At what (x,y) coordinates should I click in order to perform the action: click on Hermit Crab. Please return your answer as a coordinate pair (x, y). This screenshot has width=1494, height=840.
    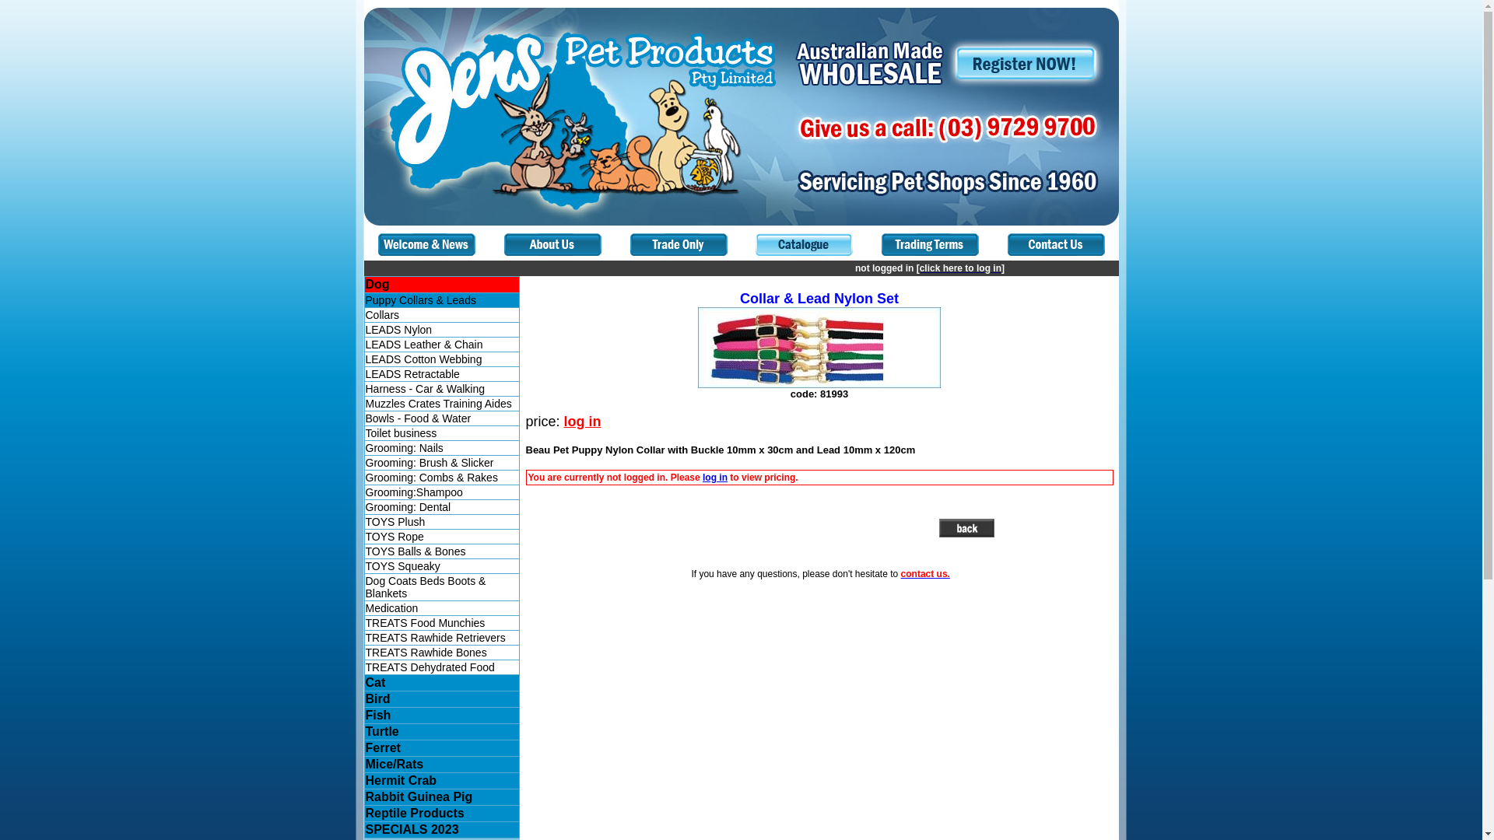
    Looking at the image, I should click on (402, 781).